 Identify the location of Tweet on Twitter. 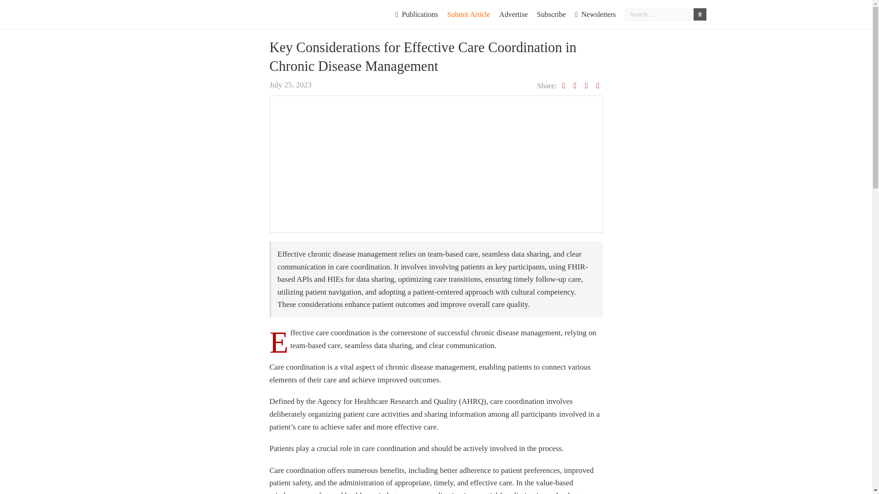
(564, 86).